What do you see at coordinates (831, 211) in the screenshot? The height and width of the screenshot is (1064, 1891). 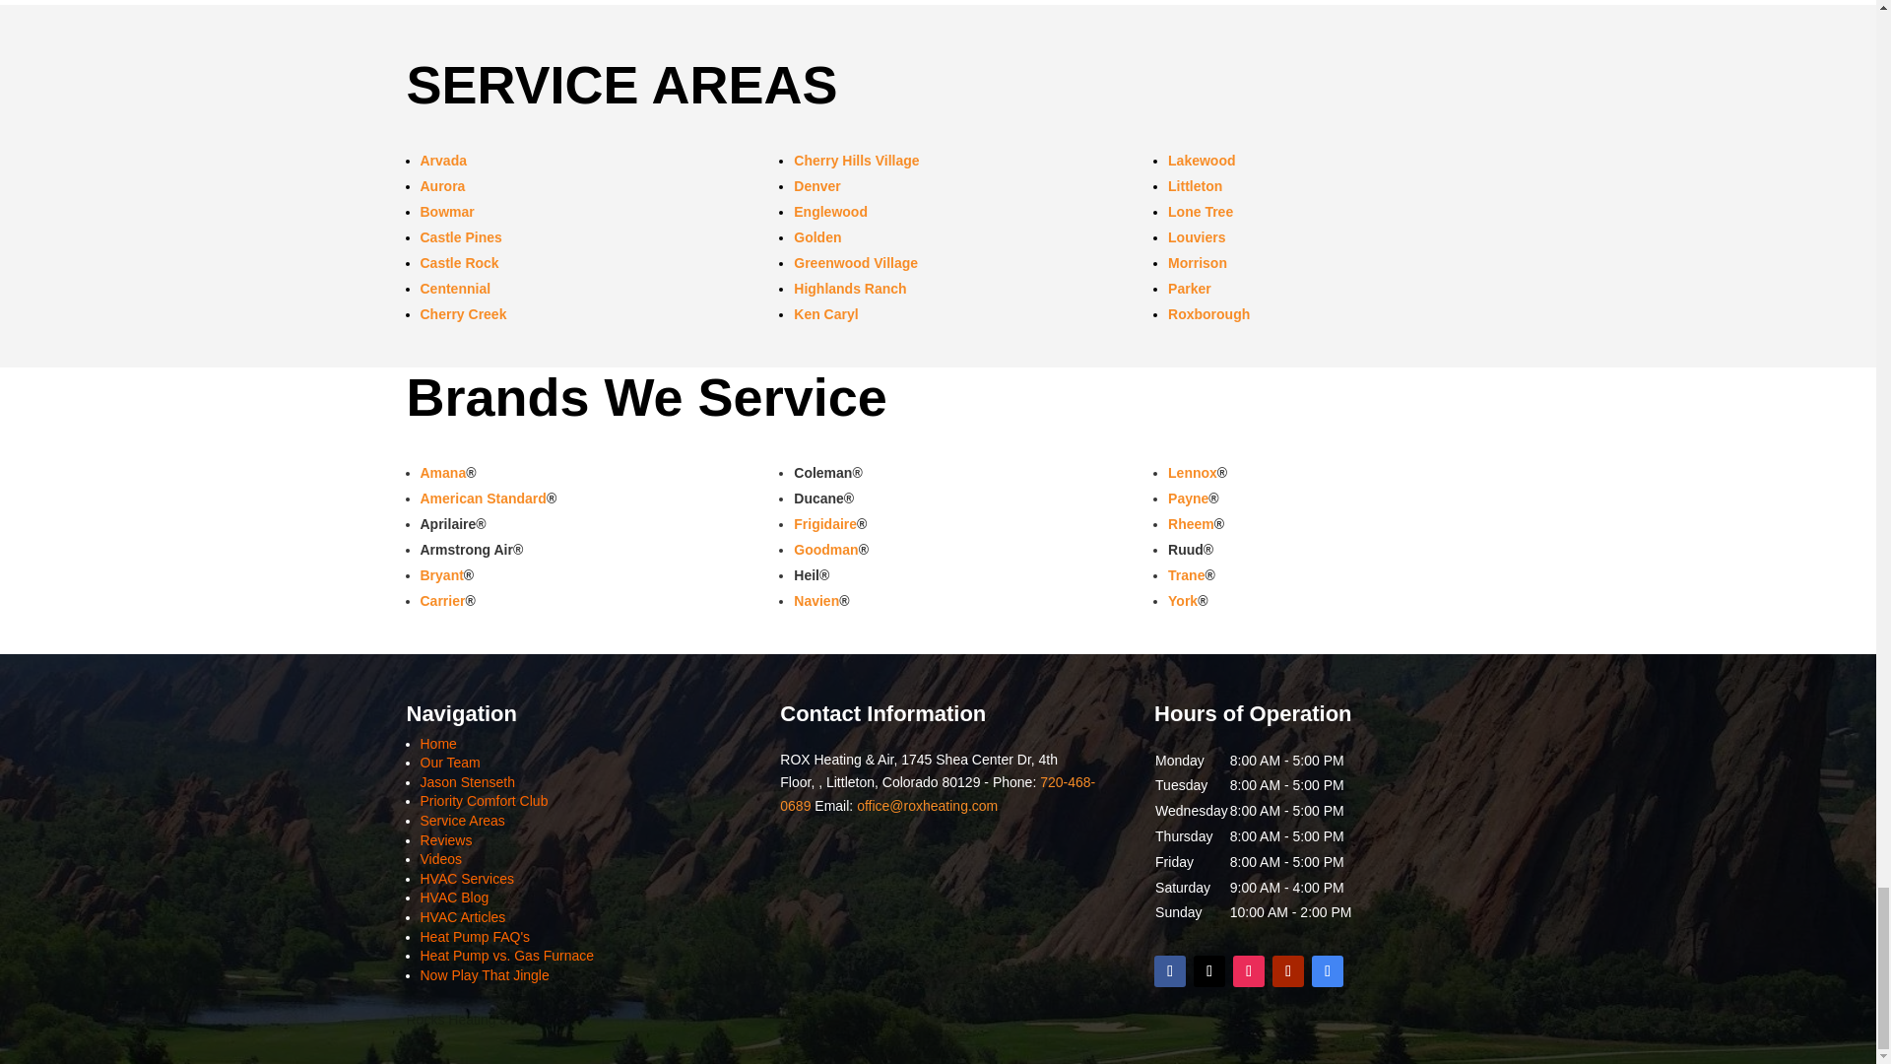 I see `Englewood HVAC Company` at bounding box center [831, 211].